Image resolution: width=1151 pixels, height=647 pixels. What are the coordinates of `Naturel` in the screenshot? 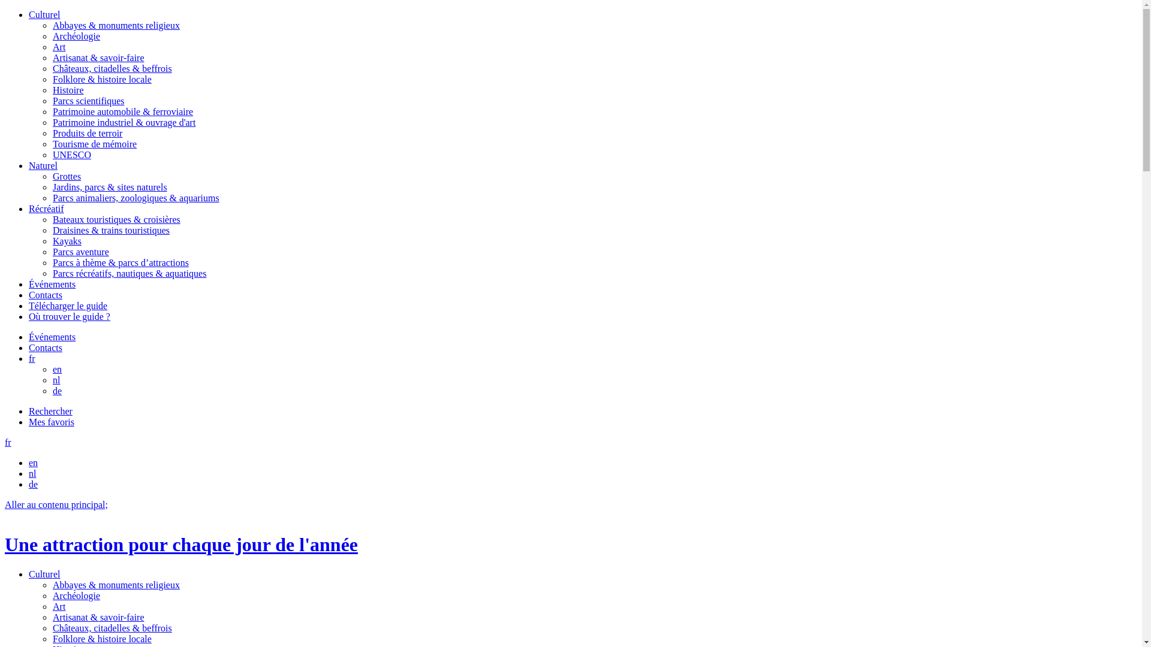 It's located at (43, 165).